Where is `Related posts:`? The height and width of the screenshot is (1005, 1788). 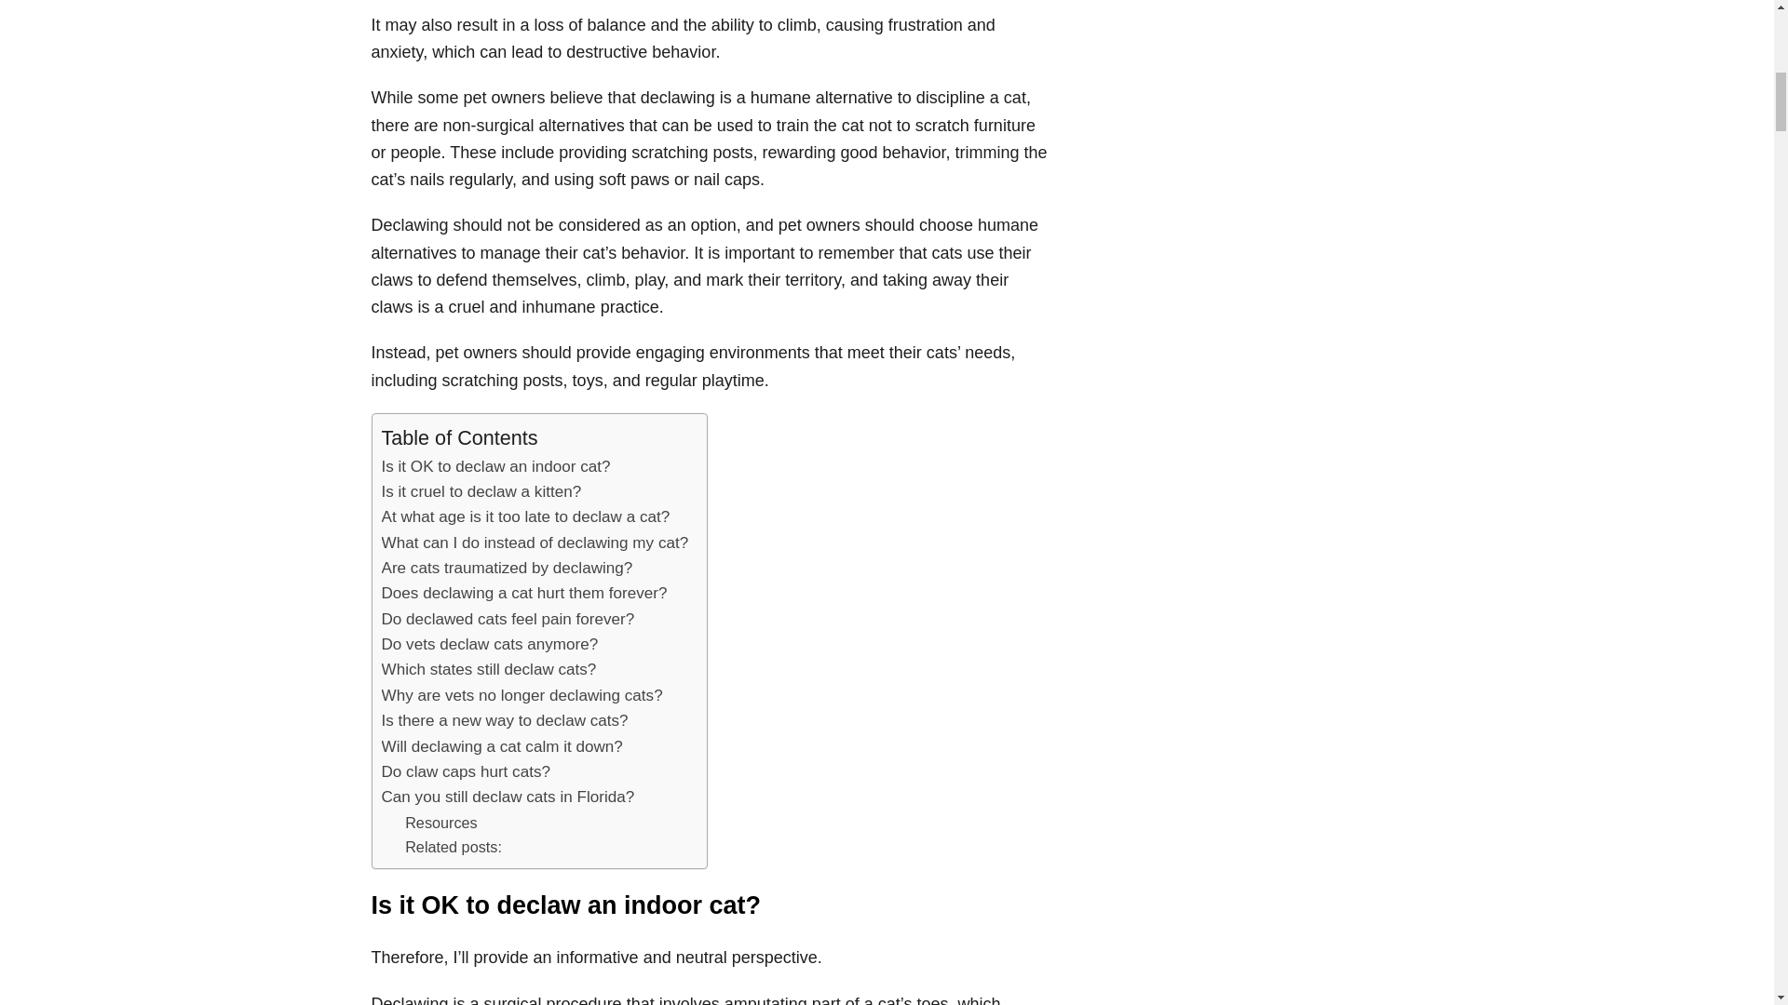 Related posts: is located at coordinates (454, 847).